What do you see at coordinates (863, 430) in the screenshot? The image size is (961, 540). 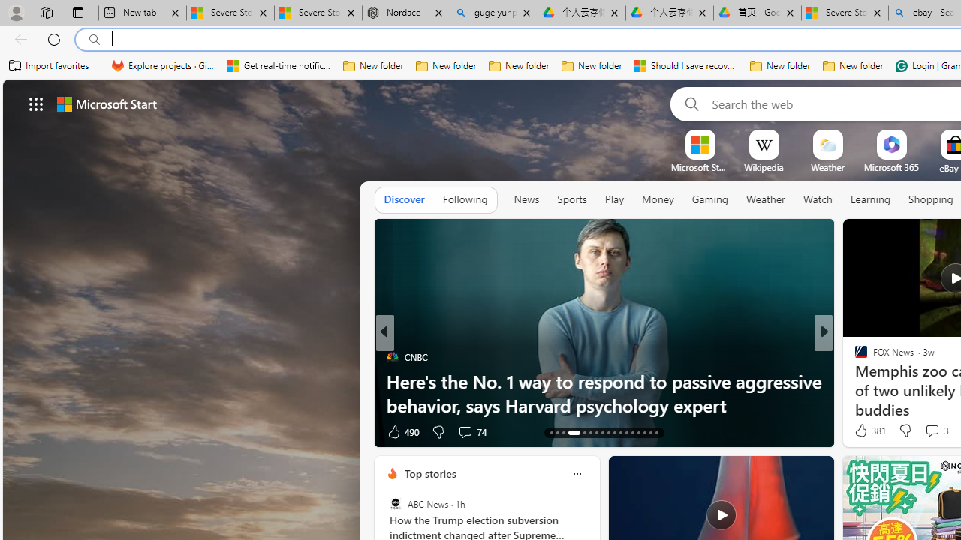 I see `20 Like` at bounding box center [863, 430].